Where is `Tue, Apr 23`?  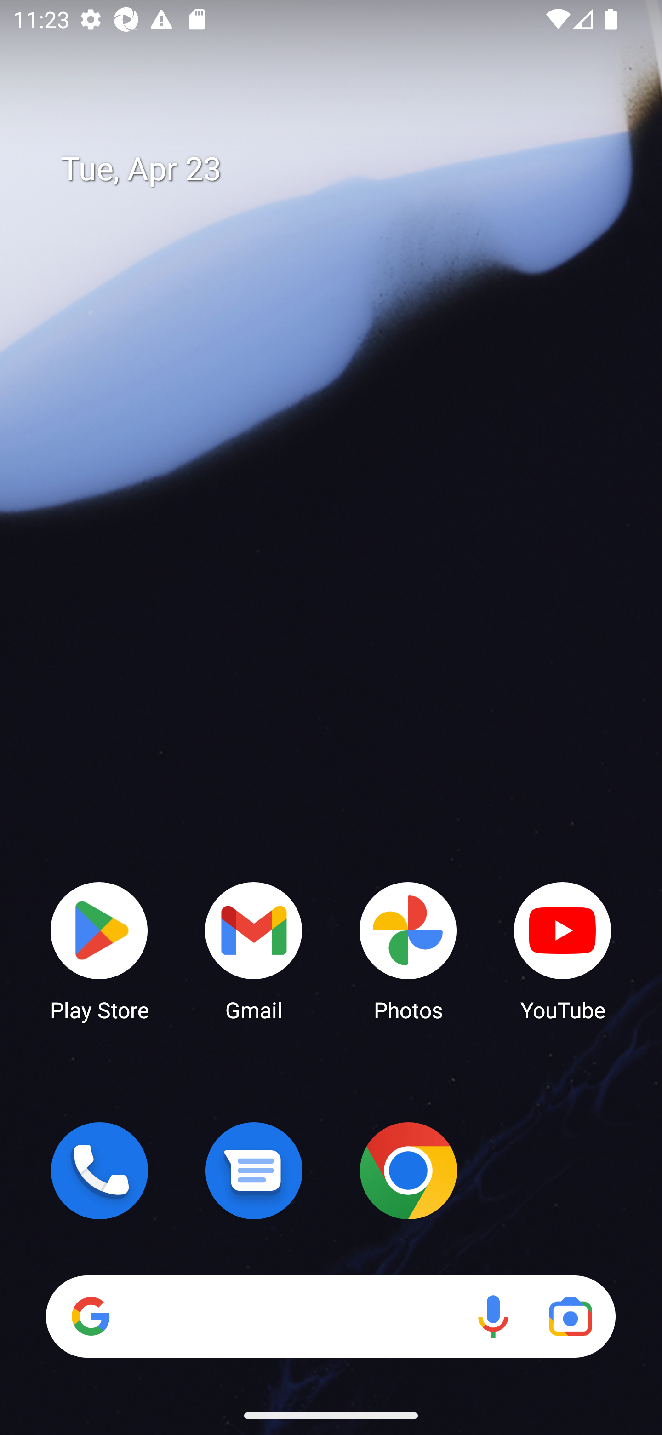
Tue, Apr 23 is located at coordinates (344, 169).